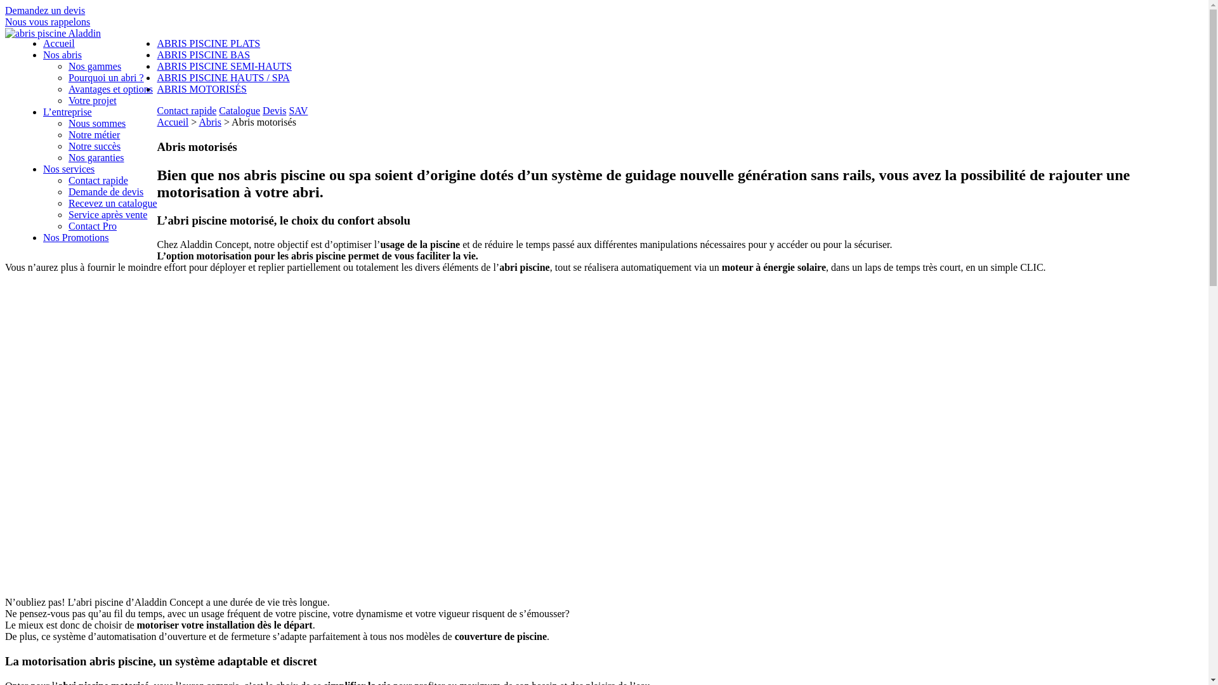 Image resolution: width=1218 pixels, height=685 pixels. I want to click on Abris, so click(210, 122).